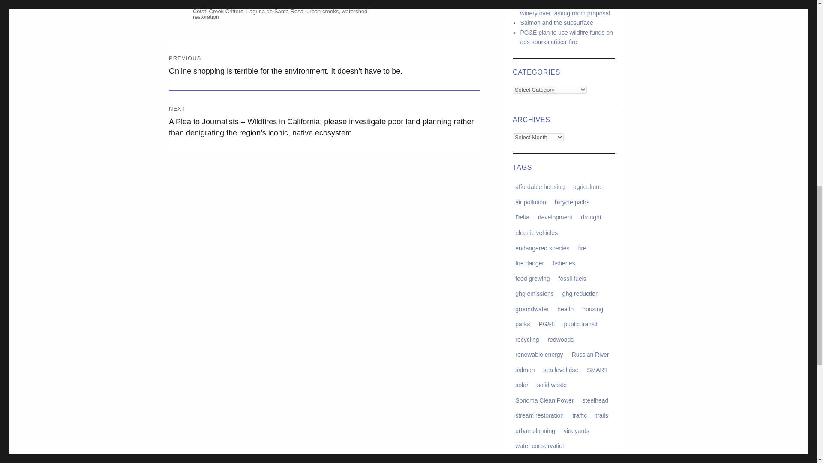  What do you see at coordinates (523, 217) in the screenshot?
I see `Delta` at bounding box center [523, 217].